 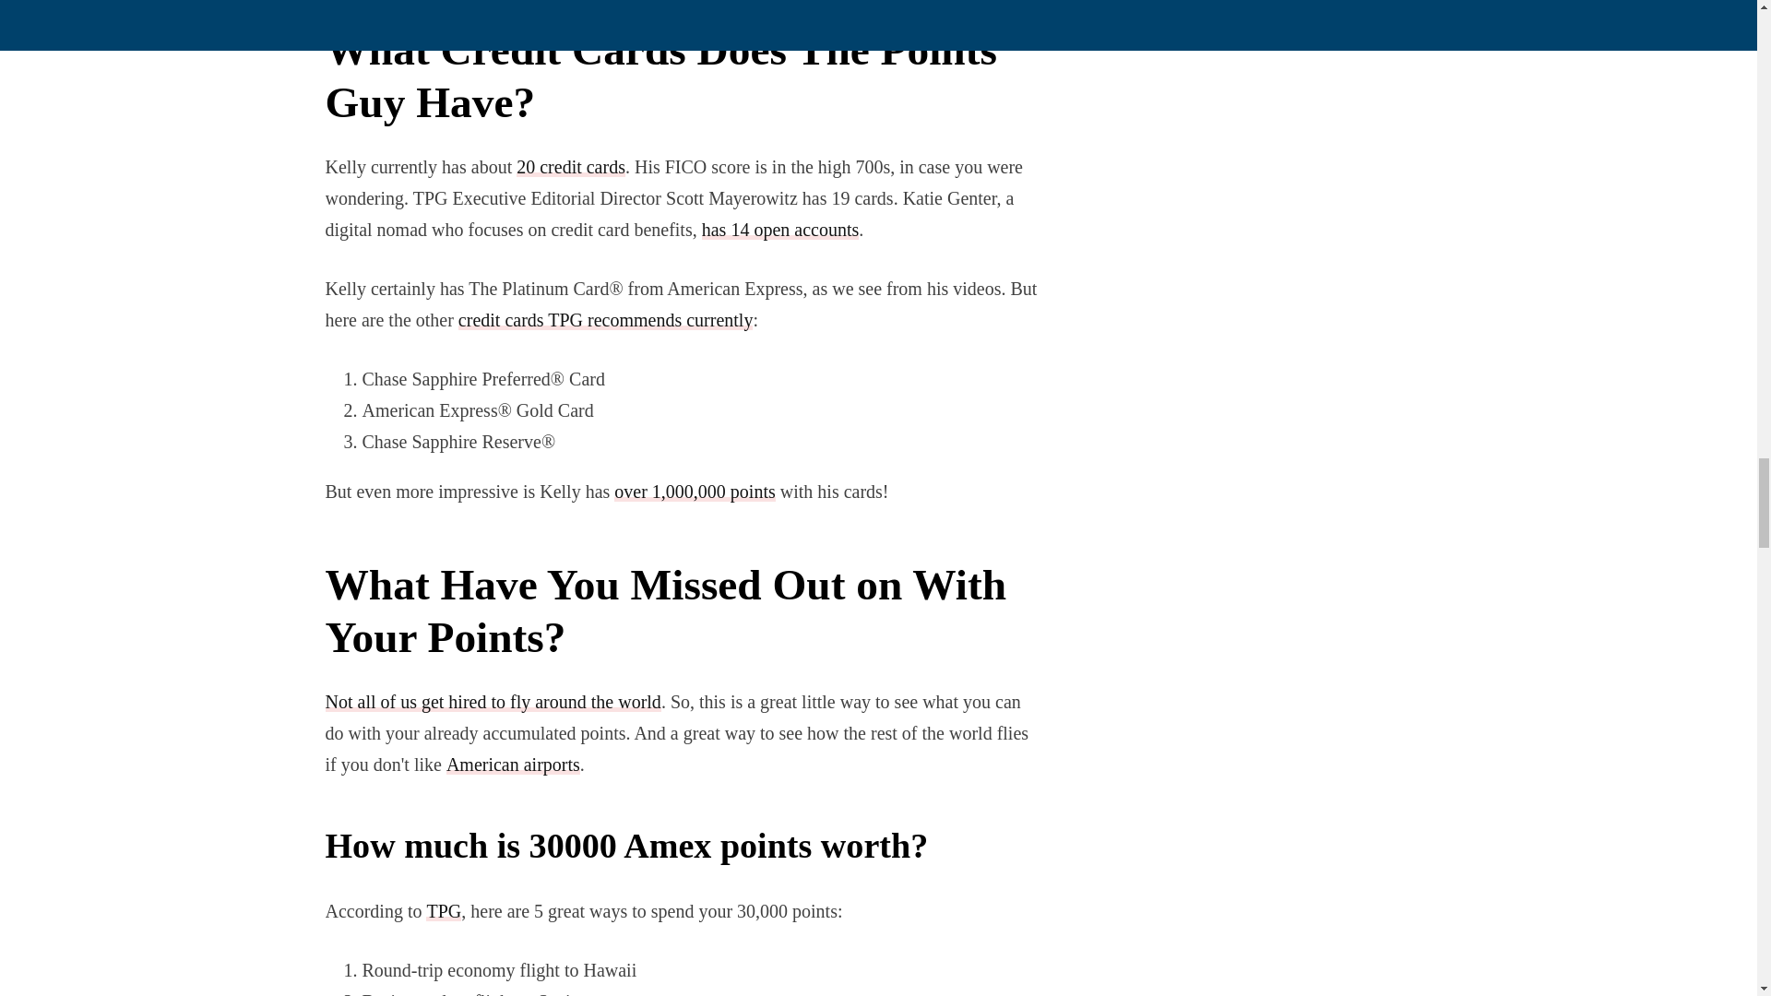 What do you see at coordinates (570, 166) in the screenshot?
I see `20 credit cards` at bounding box center [570, 166].